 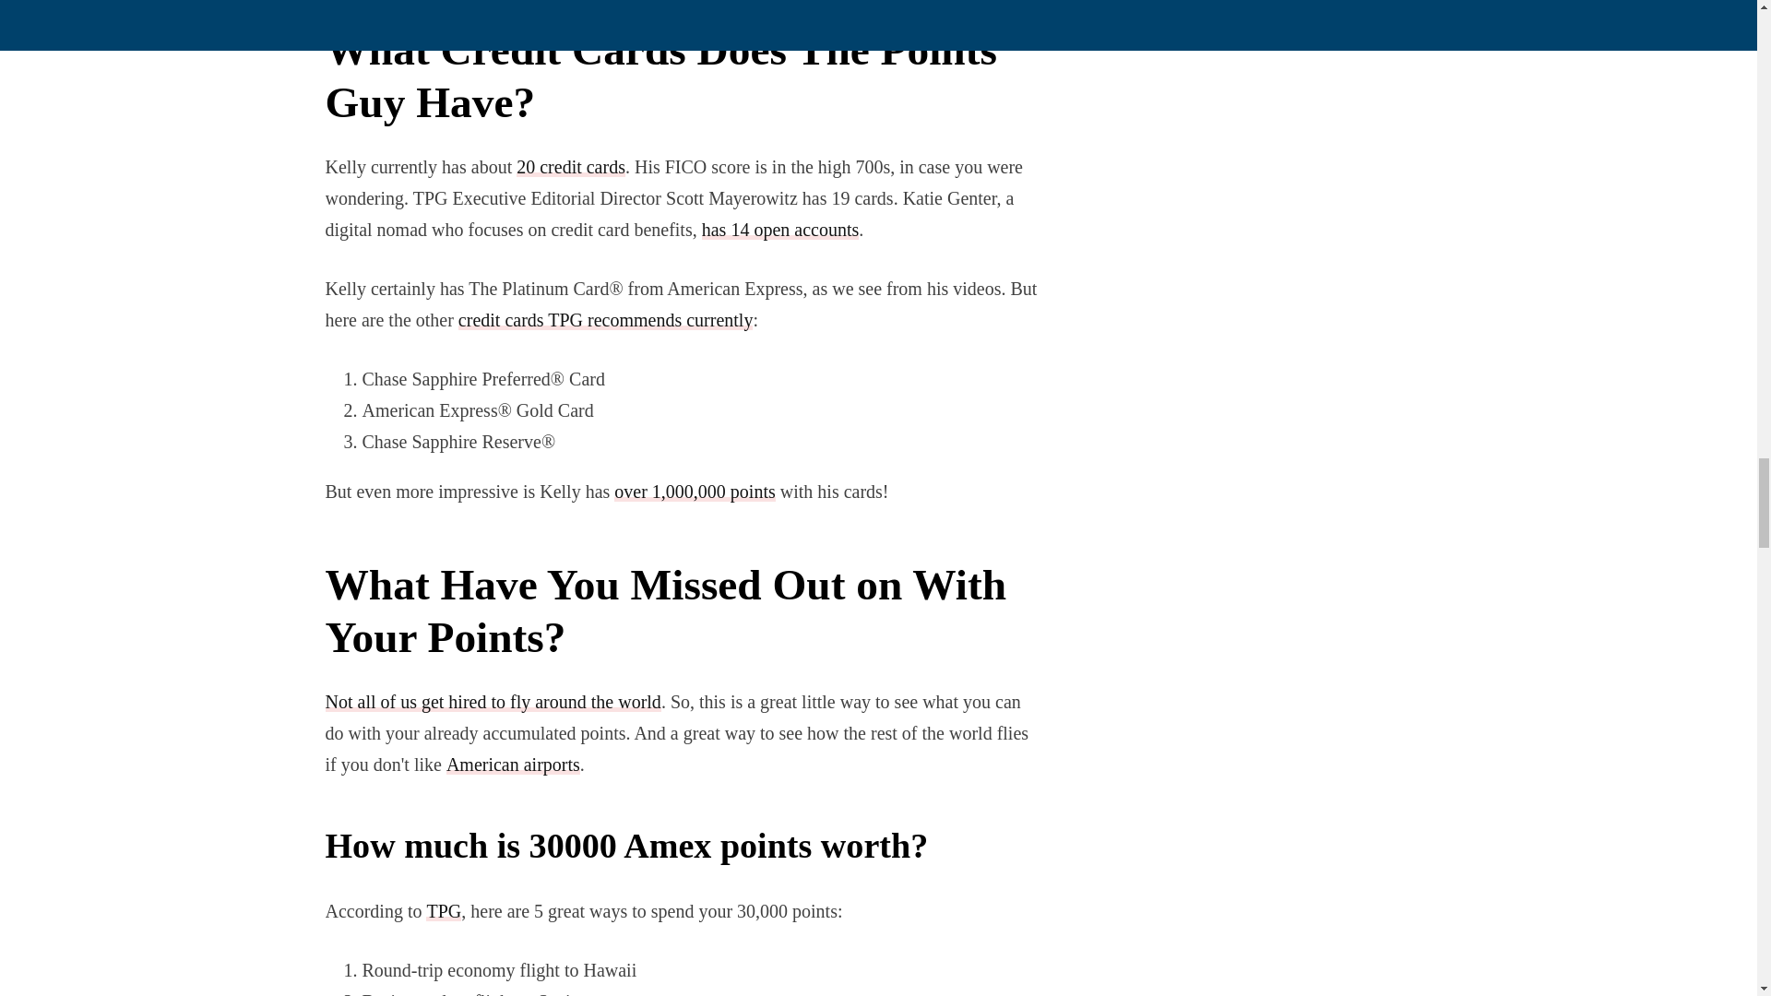 What do you see at coordinates (570, 166) in the screenshot?
I see `20 credit cards` at bounding box center [570, 166].